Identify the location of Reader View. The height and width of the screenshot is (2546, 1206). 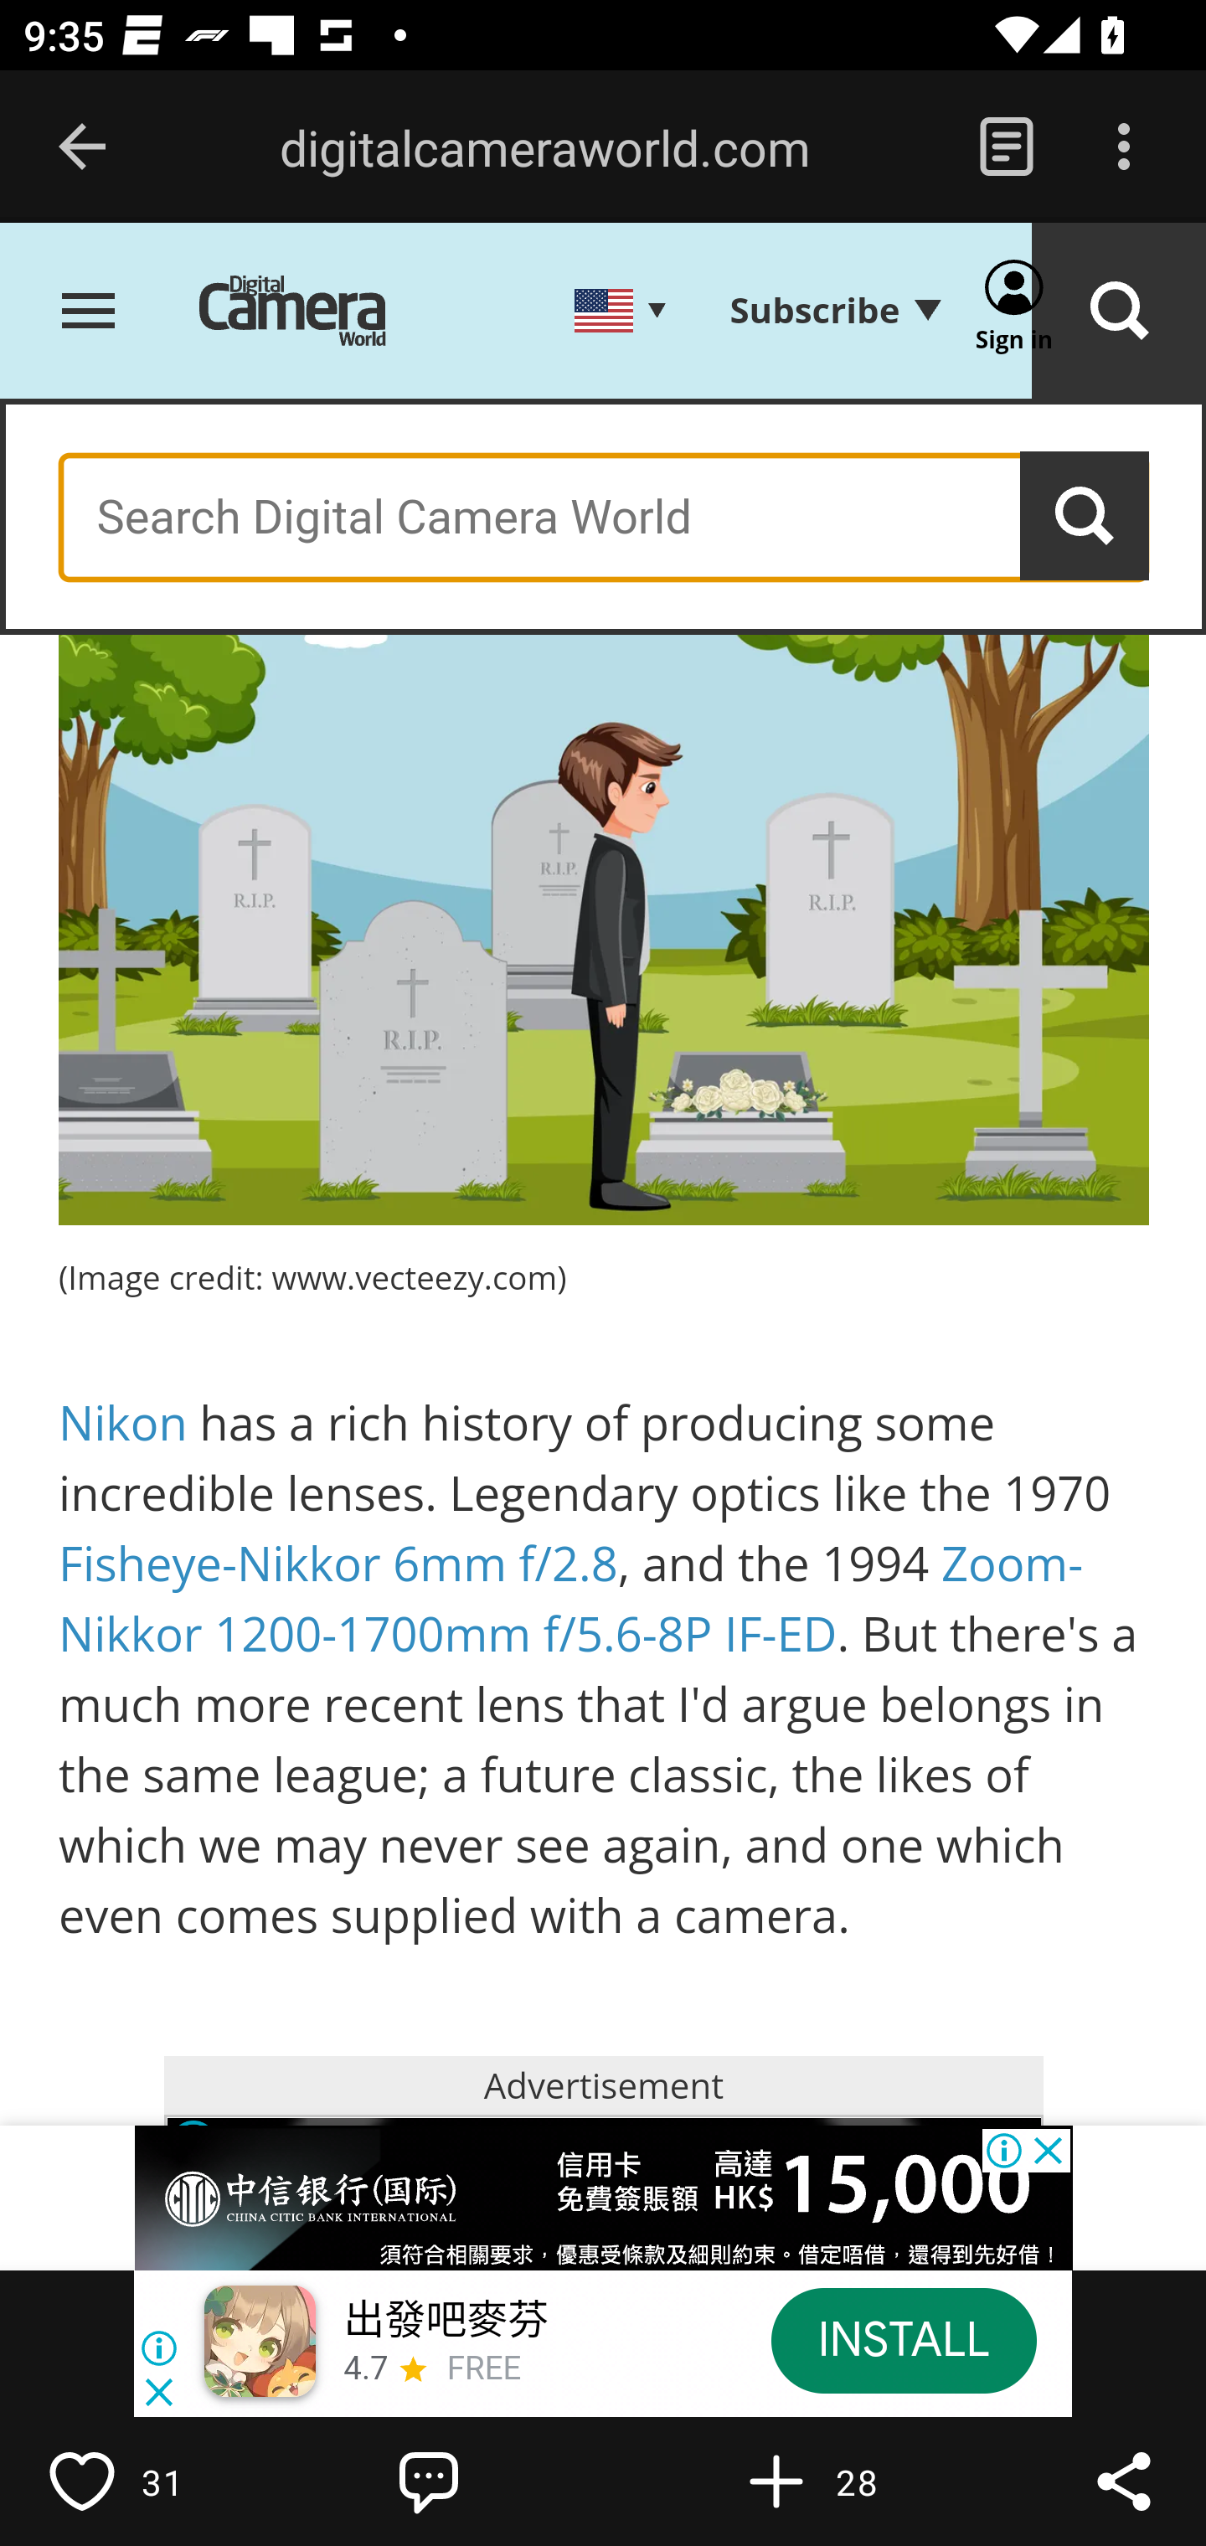
(1006, 147).